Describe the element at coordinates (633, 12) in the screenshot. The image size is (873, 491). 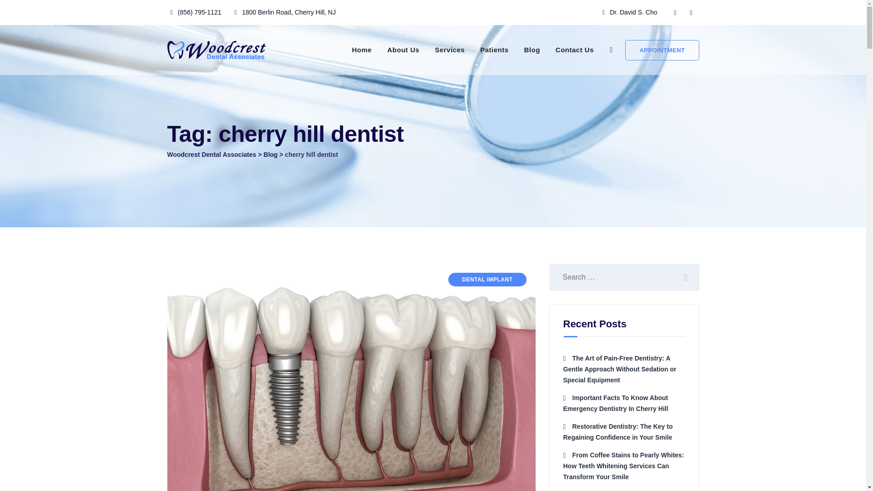
I see `Dr. David S. Cho` at that location.